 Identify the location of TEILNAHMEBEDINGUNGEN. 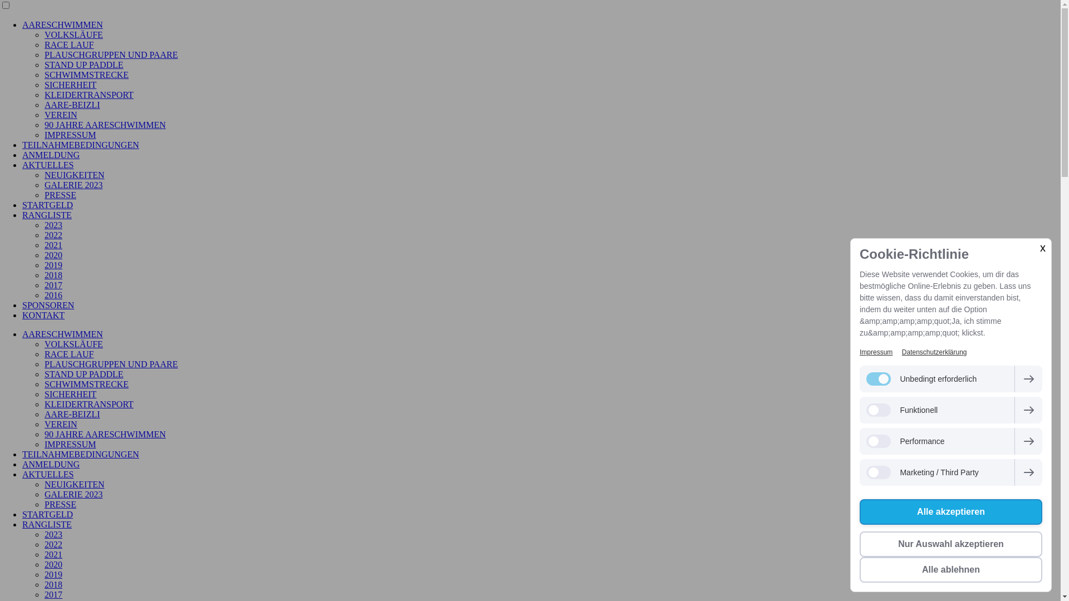
(81, 454).